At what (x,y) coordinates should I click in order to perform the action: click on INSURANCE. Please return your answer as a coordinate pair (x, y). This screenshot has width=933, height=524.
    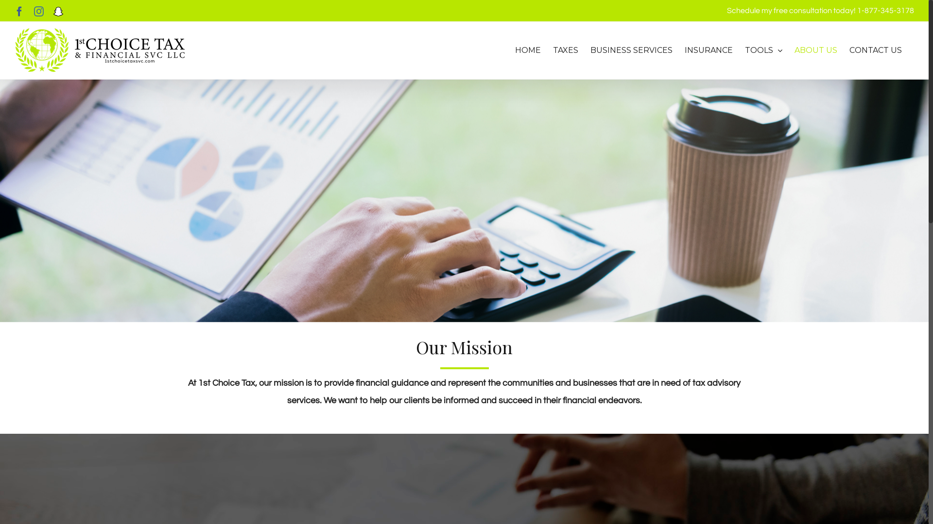
    Looking at the image, I should click on (708, 50).